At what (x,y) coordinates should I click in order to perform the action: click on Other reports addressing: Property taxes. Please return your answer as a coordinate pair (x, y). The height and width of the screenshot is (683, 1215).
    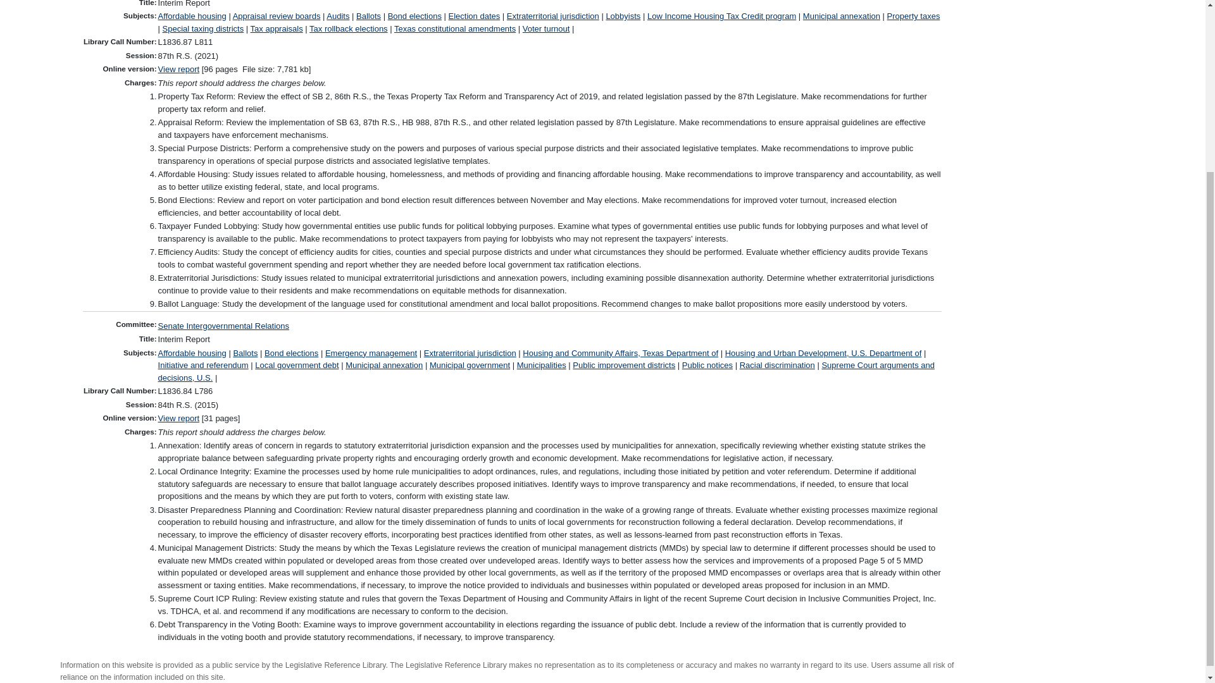
    Looking at the image, I should click on (914, 16).